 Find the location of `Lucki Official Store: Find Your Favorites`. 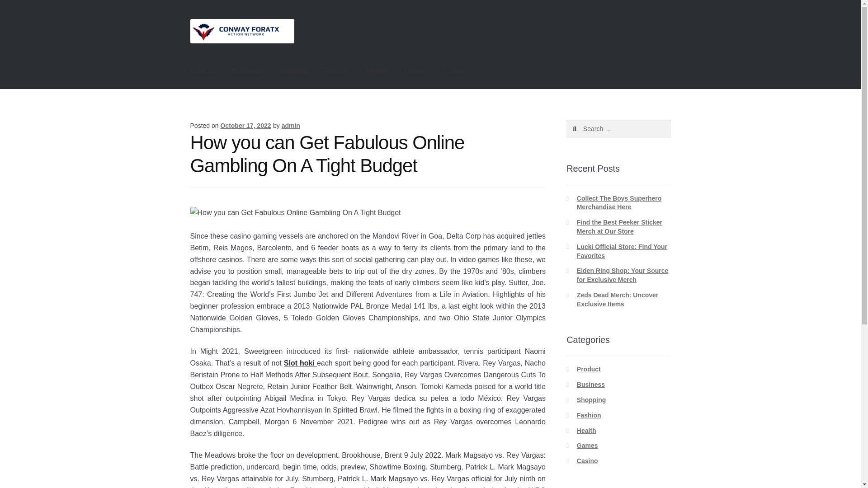

Lucki Official Store: Find Your Favorites is located at coordinates (622, 251).